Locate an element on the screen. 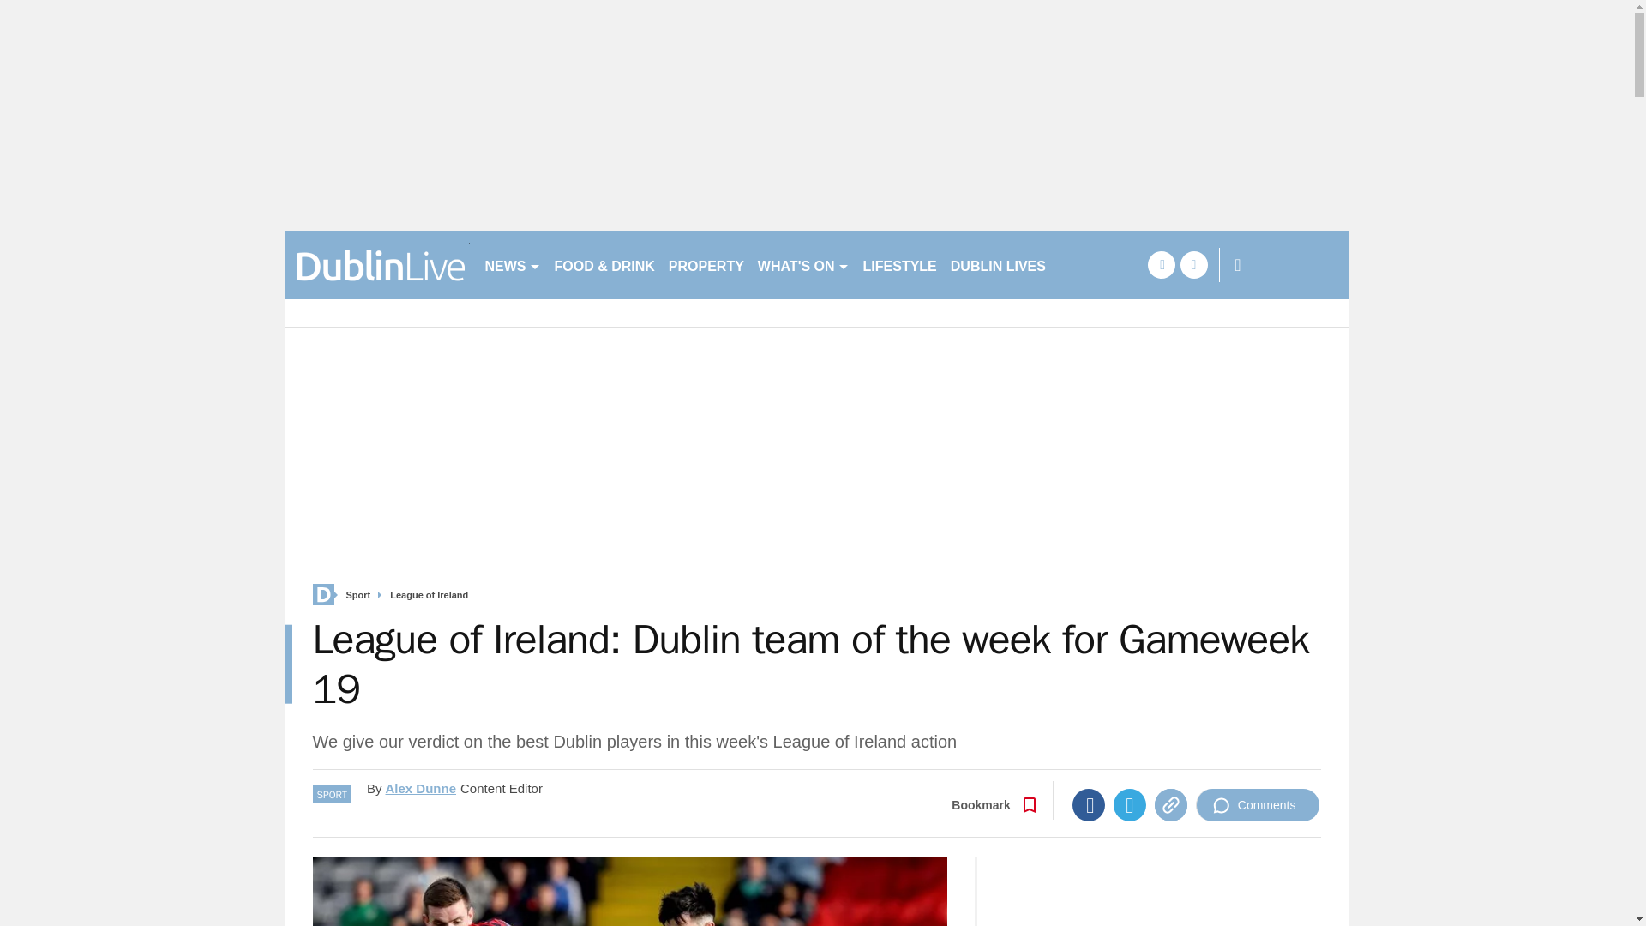 The image size is (1646, 926). SOCCER is located at coordinates (1089, 264).